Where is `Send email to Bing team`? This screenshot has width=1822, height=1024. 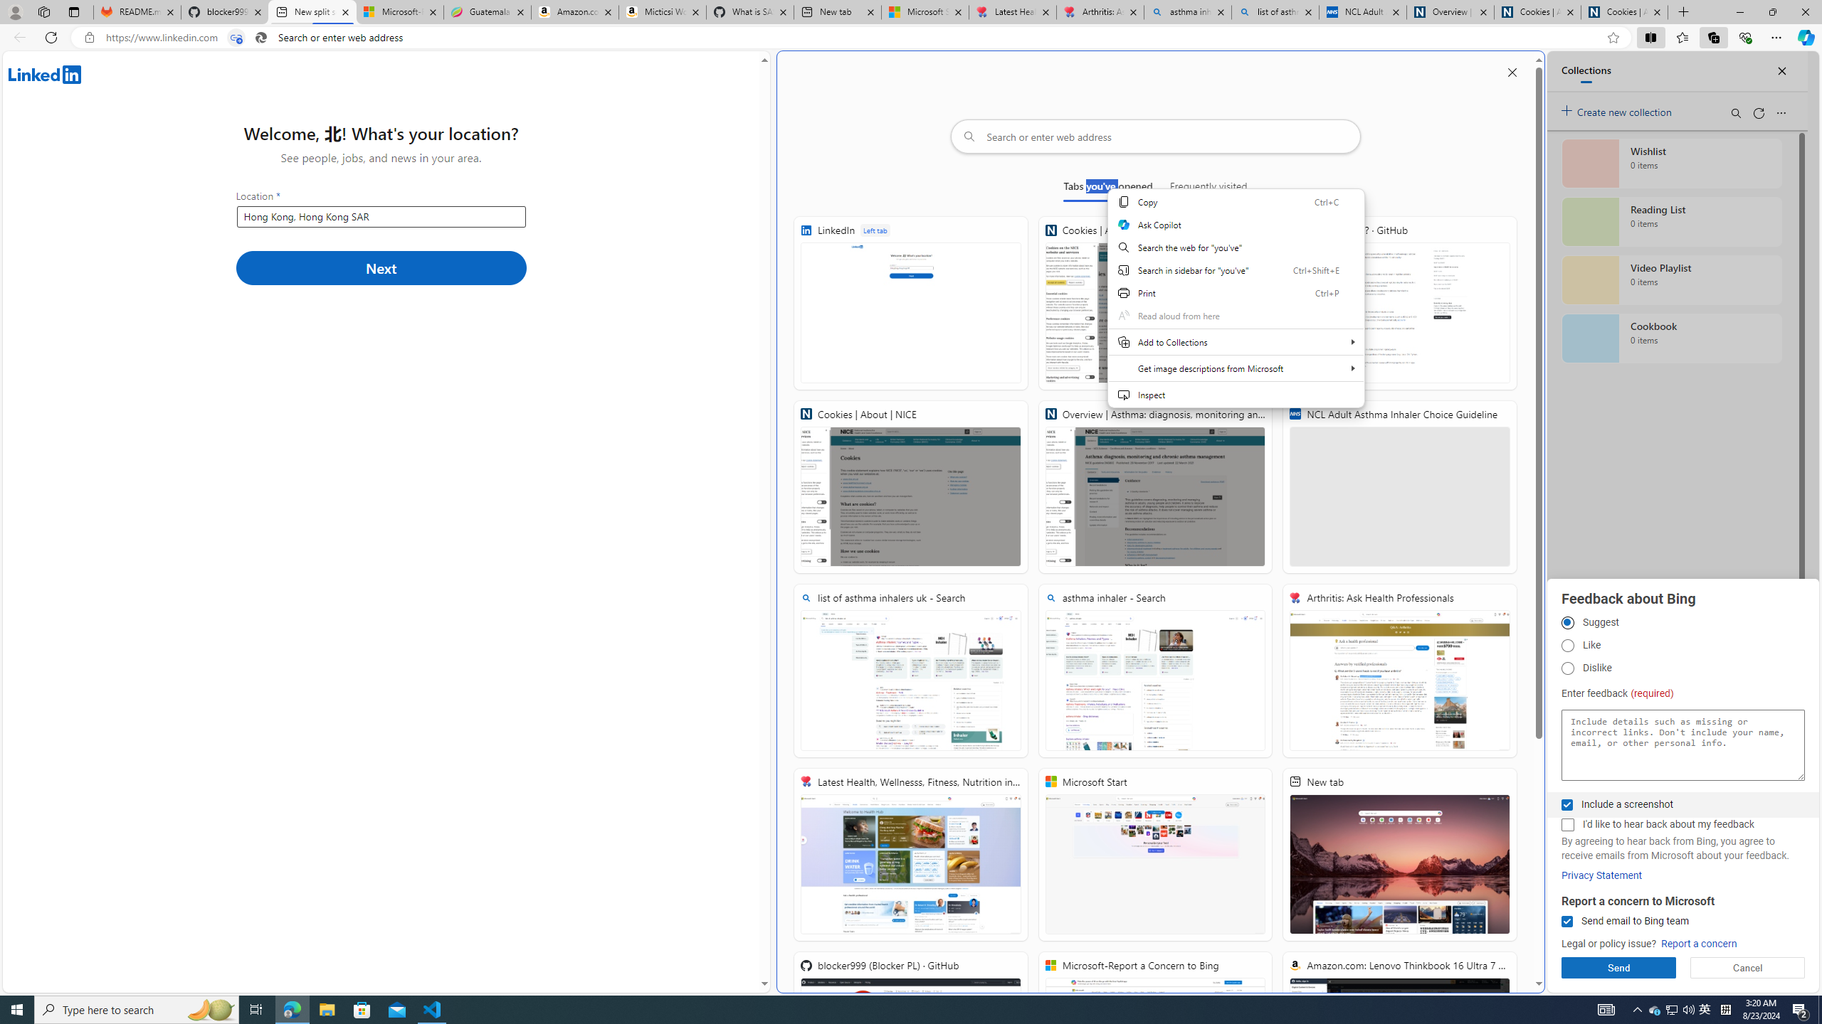 Send email to Bing team is located at coordinates (1566, 922).